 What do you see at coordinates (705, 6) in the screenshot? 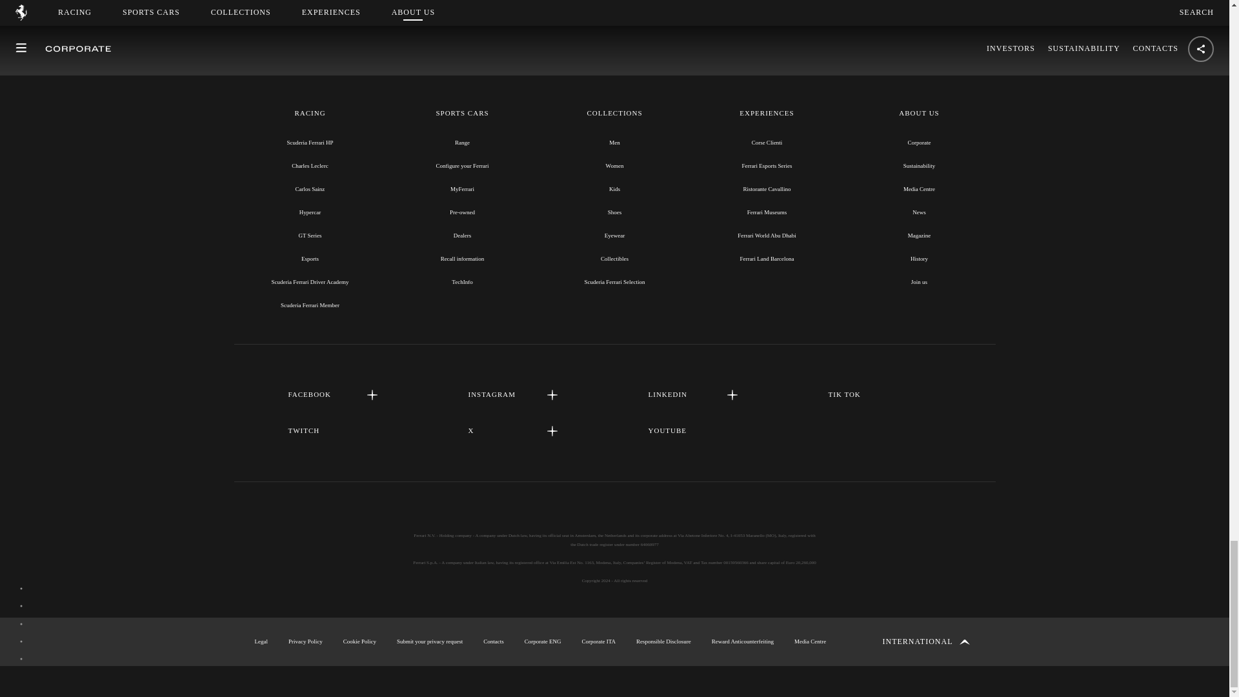
I see `MANAGE` at bounding box center [705, 6].